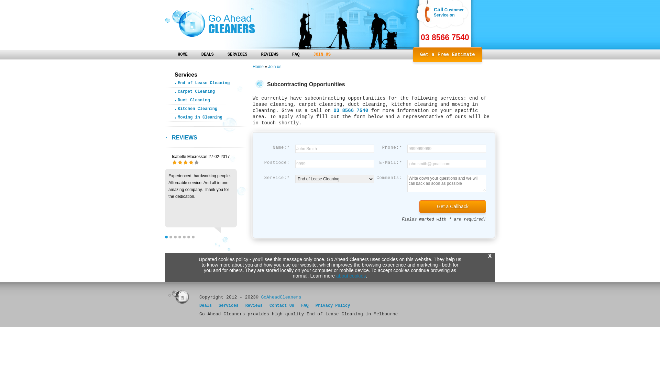 The height and width of the screenshot is (371, 660). What do you see at coordinates (206, 306) in the screenshot?
I see `Deals` at bounding box center [206, 306].